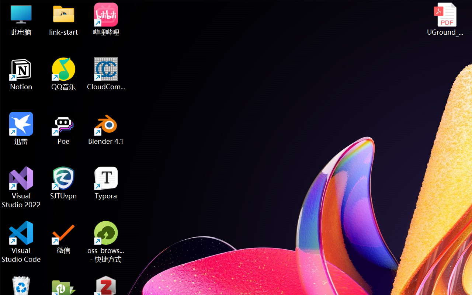 This screenshot has height=295, width=472. What do you see at coordinates (63, 183) in the screenshot?
I see `SJTUvpn` at bounding box center [63, 183].